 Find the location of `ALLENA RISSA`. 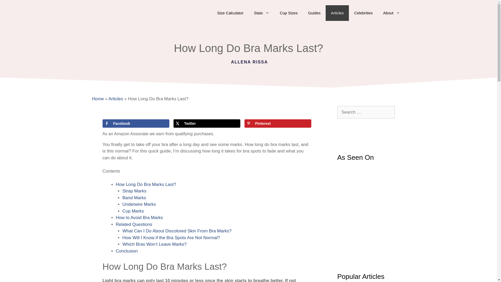

ALLENA RISSA is located at coordinates (249, 62).